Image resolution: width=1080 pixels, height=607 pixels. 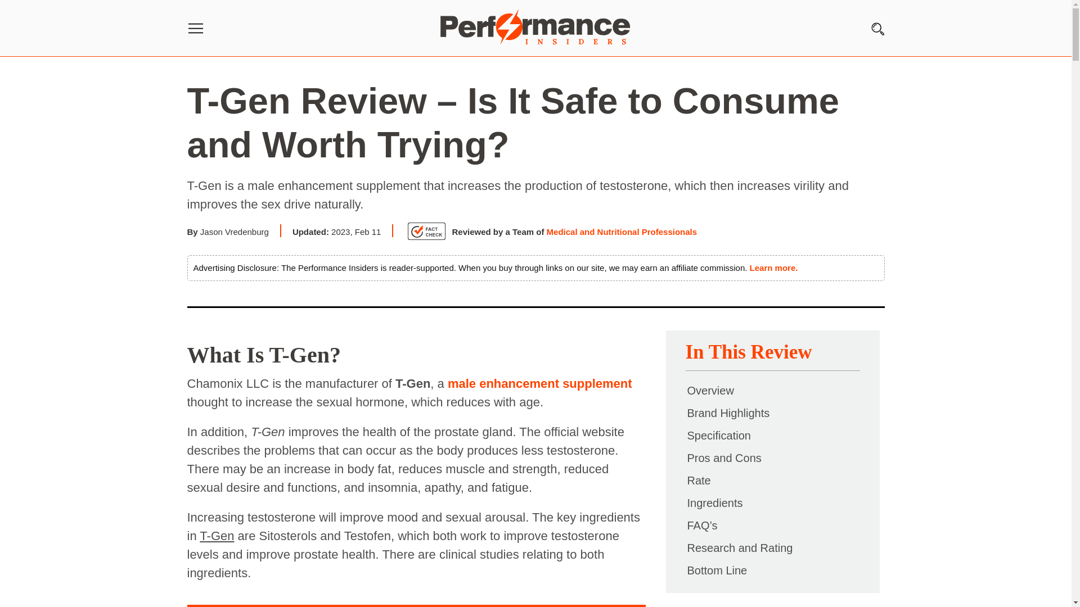 I want to click on Ingredients, so click(x=714, y=503).